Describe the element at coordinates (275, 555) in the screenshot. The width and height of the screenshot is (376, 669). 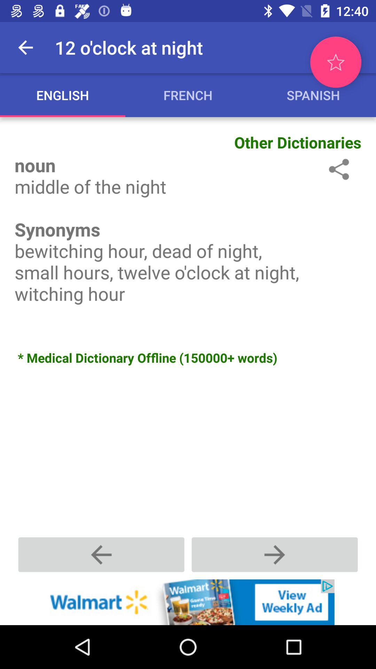
I see `go to next option` at that location.